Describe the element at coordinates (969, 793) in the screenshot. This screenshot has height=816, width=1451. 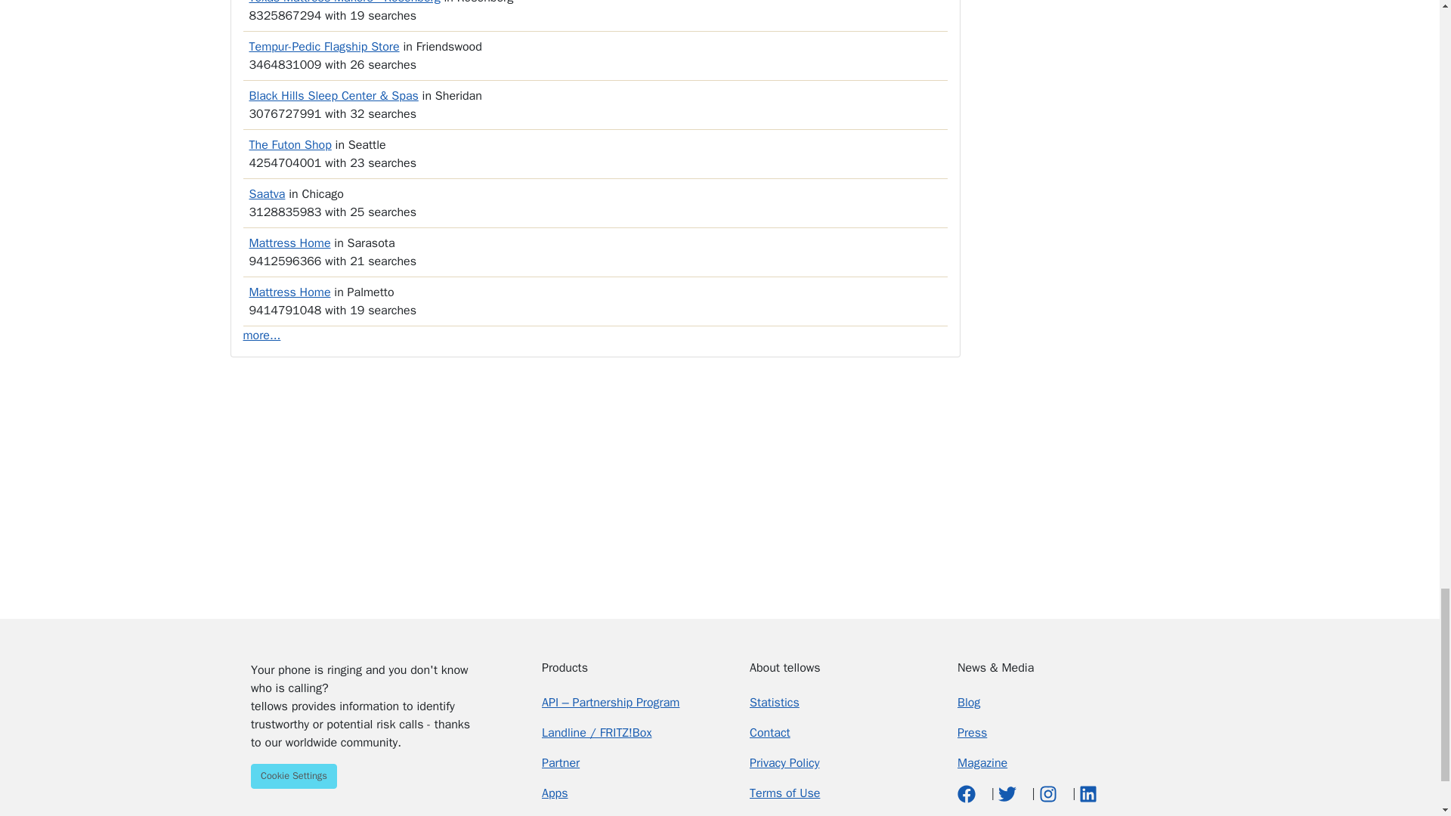
I see `Facebook` at that location.